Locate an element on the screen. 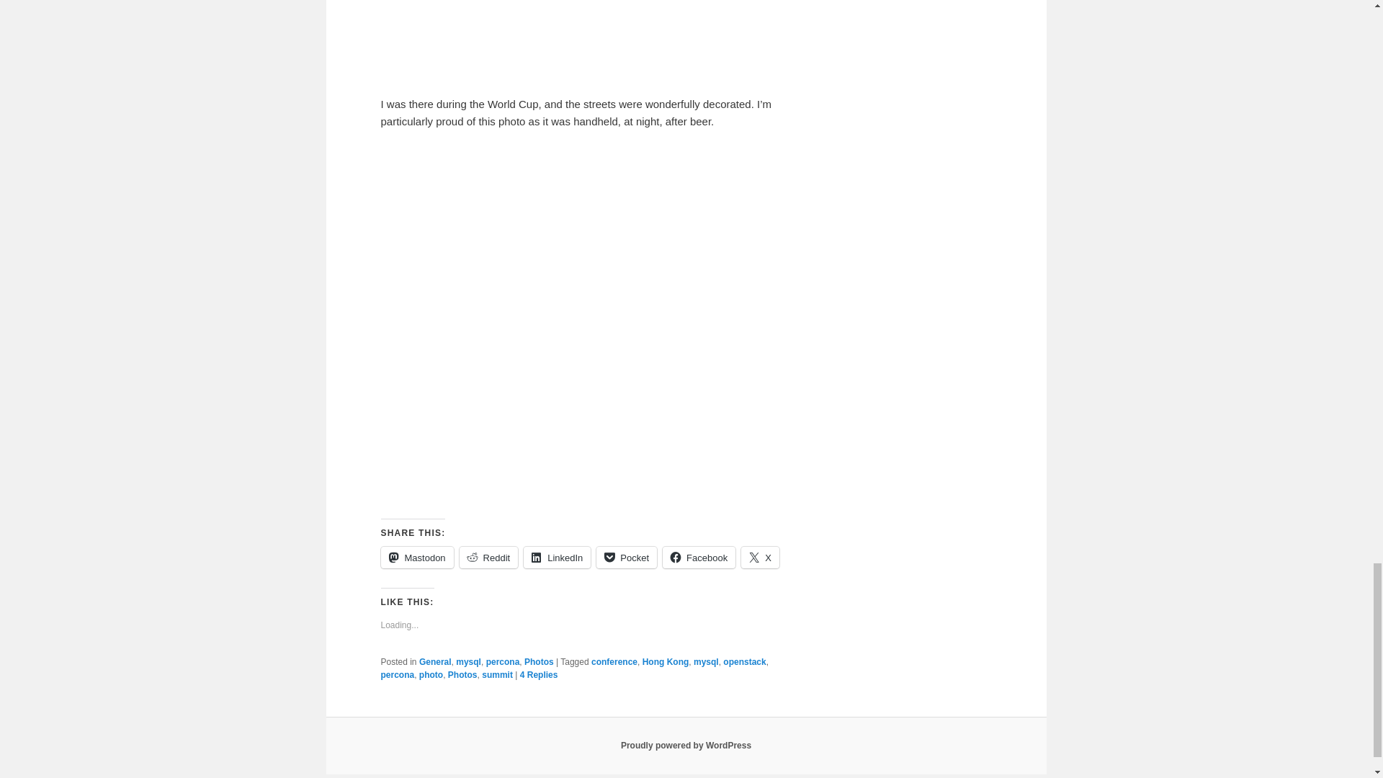  Facebook is located at coordinates (699, 558).